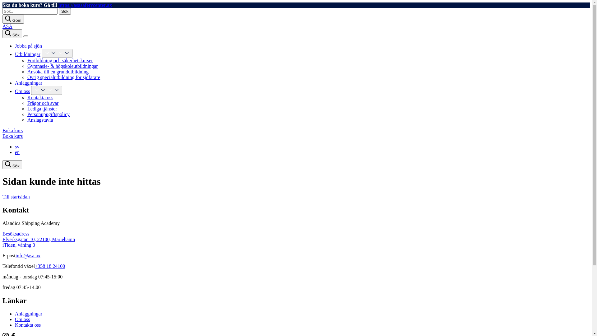  I want to click on +358 18 24100, so click(50, 266).